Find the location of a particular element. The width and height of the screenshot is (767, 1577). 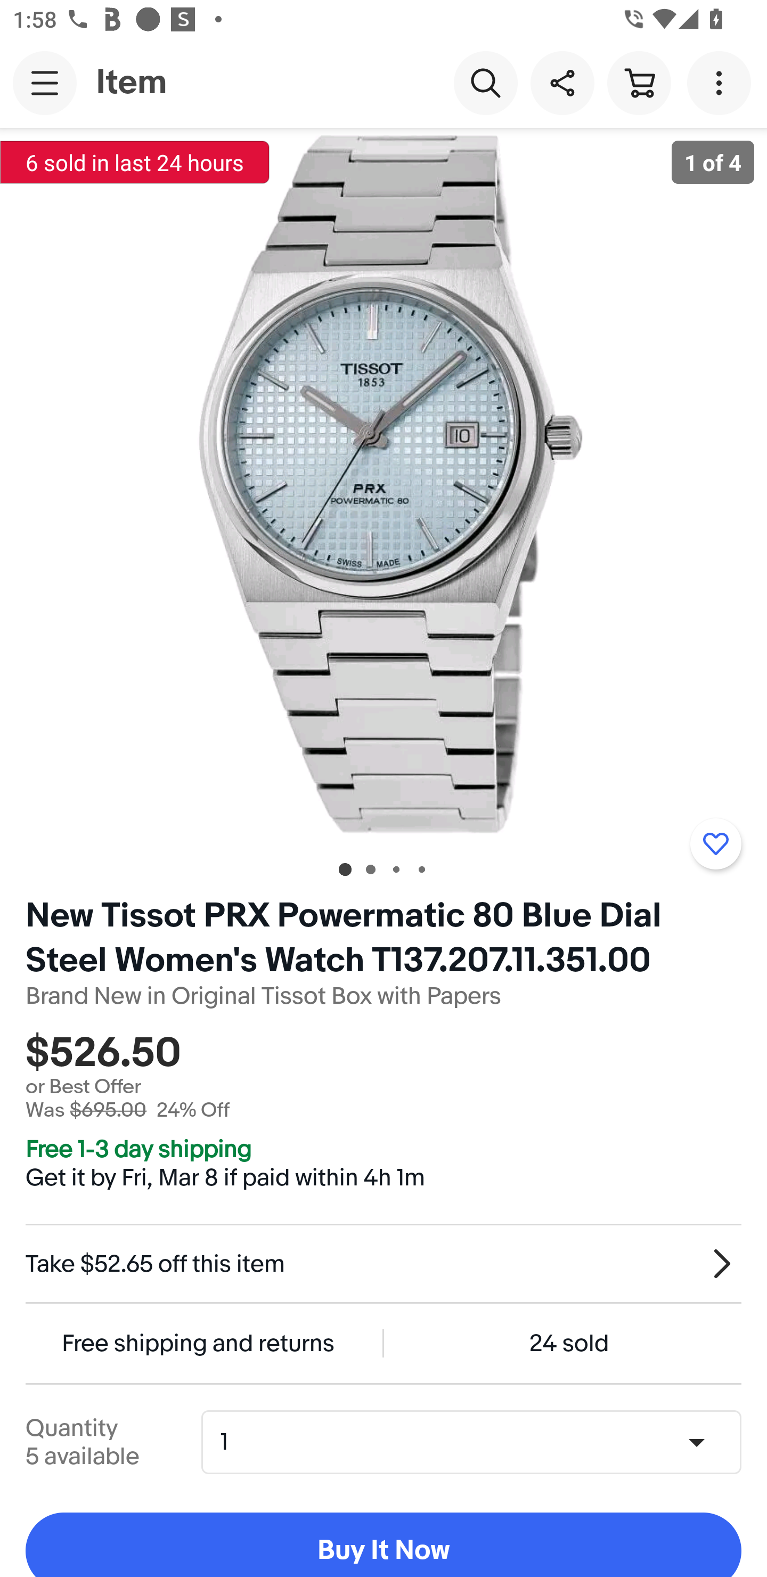

Quantity,1,5 available 1 is located at coordinates (477, 1442).